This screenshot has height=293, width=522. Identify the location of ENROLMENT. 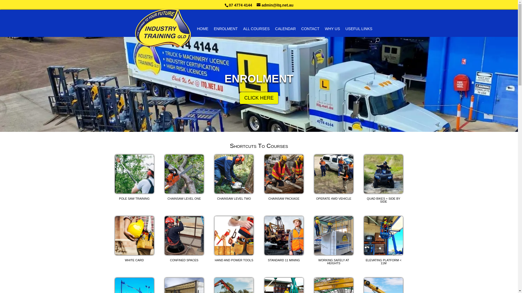
(226, 28).